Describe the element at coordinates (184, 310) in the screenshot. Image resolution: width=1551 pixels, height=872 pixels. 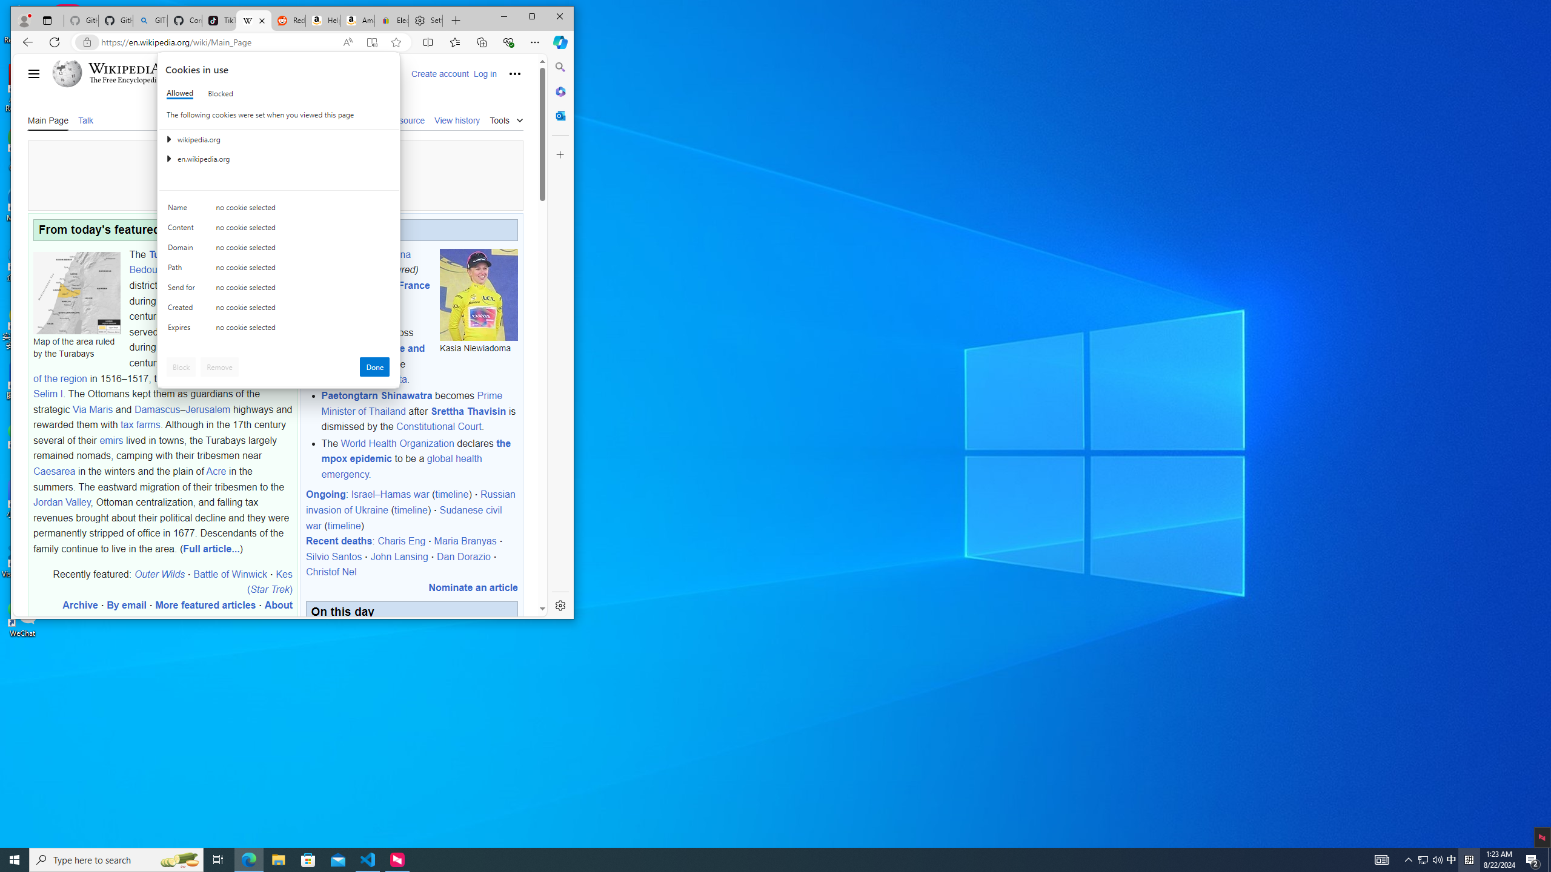
I see `Created` at that location.